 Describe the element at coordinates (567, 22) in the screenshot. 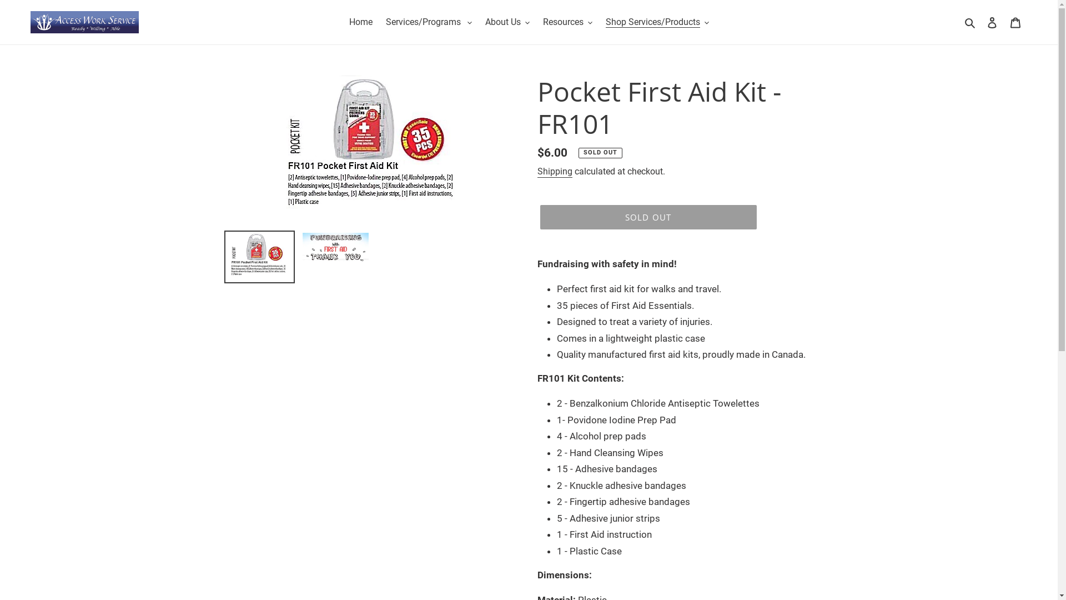

I see `Resources` at that location.